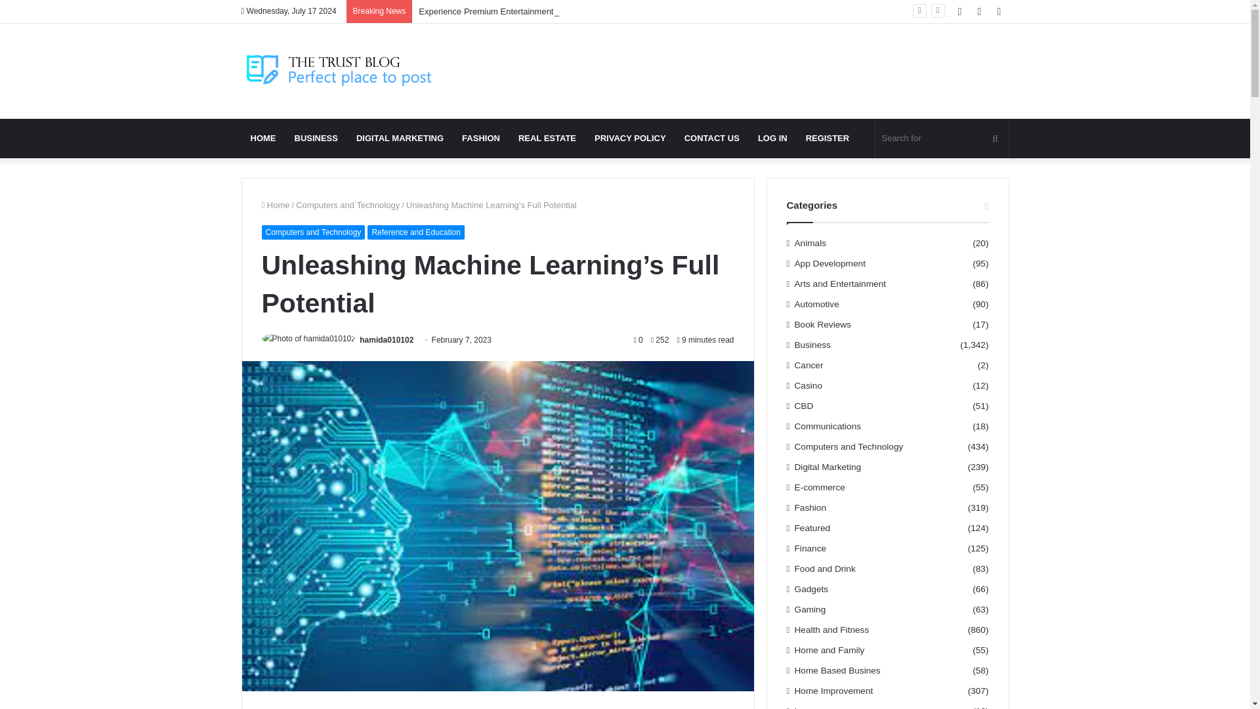 The height and width of the screenshot is (709, 1260). What do you see at coordinates (386, 339) in the screenshot?
I see `hamida010102` at bounding box center [386, 339].